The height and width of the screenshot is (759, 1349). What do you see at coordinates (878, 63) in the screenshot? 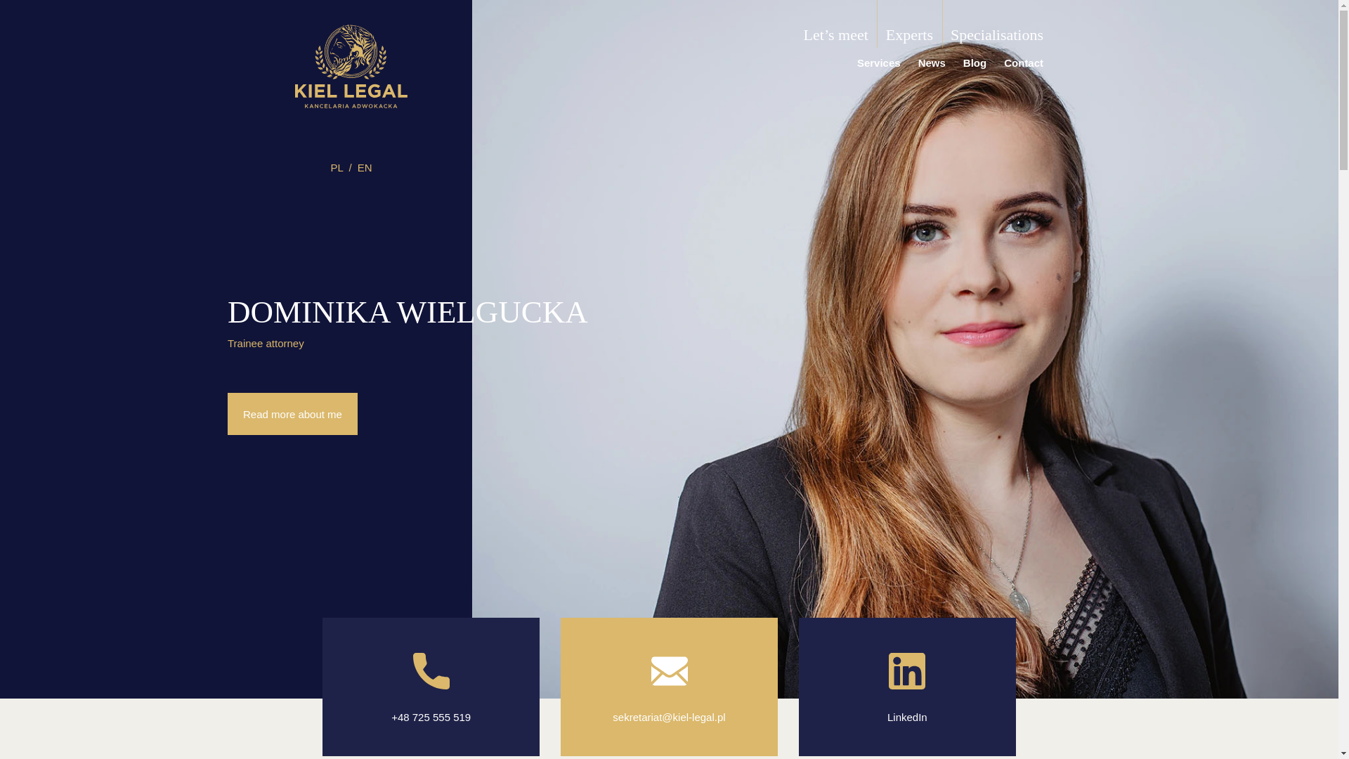
I see `Services` at bounding box center [878, 63].